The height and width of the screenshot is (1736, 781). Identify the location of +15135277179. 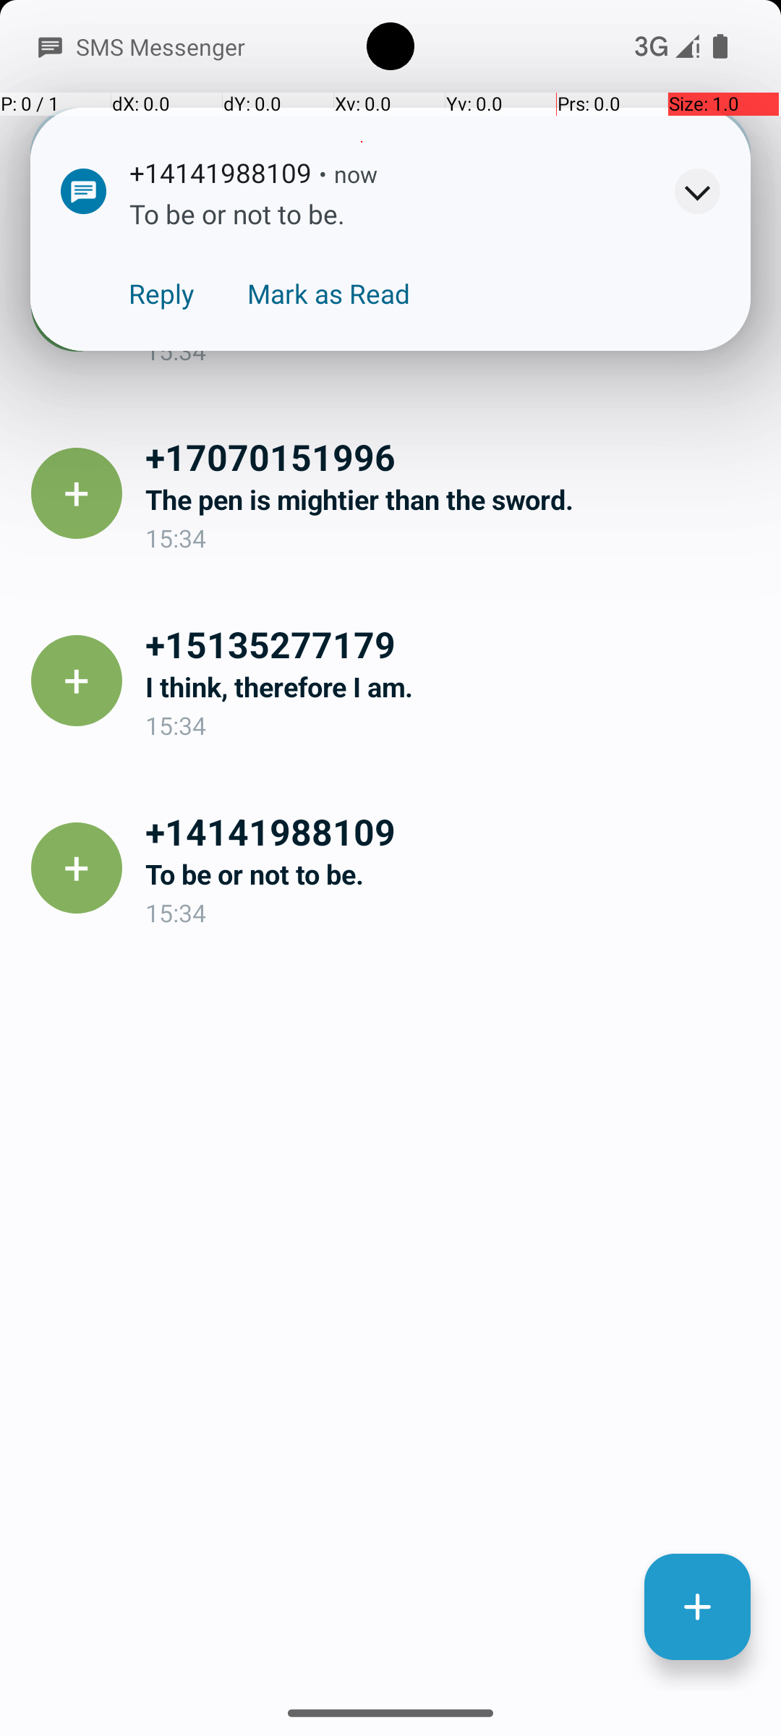
(451, 644).